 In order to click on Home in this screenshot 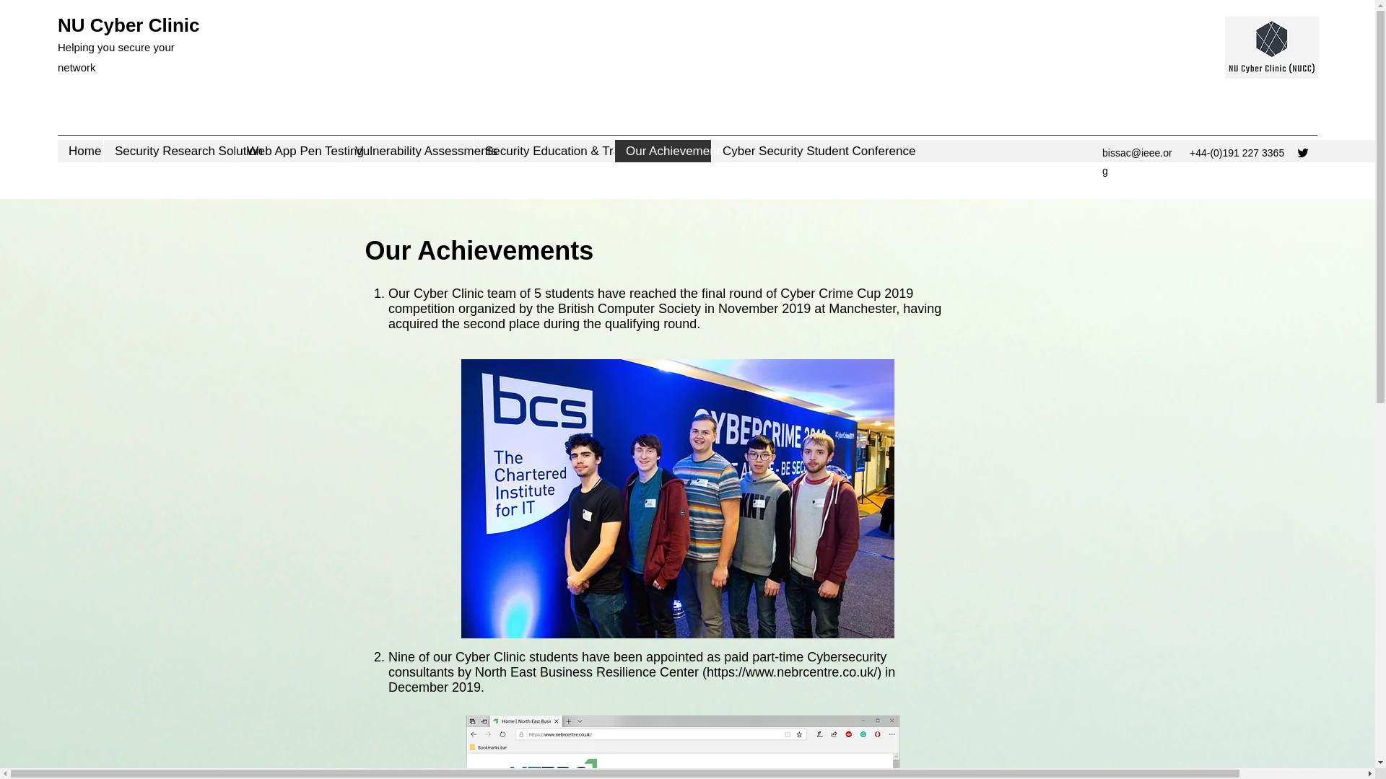, I will do `click(80, 151)`.